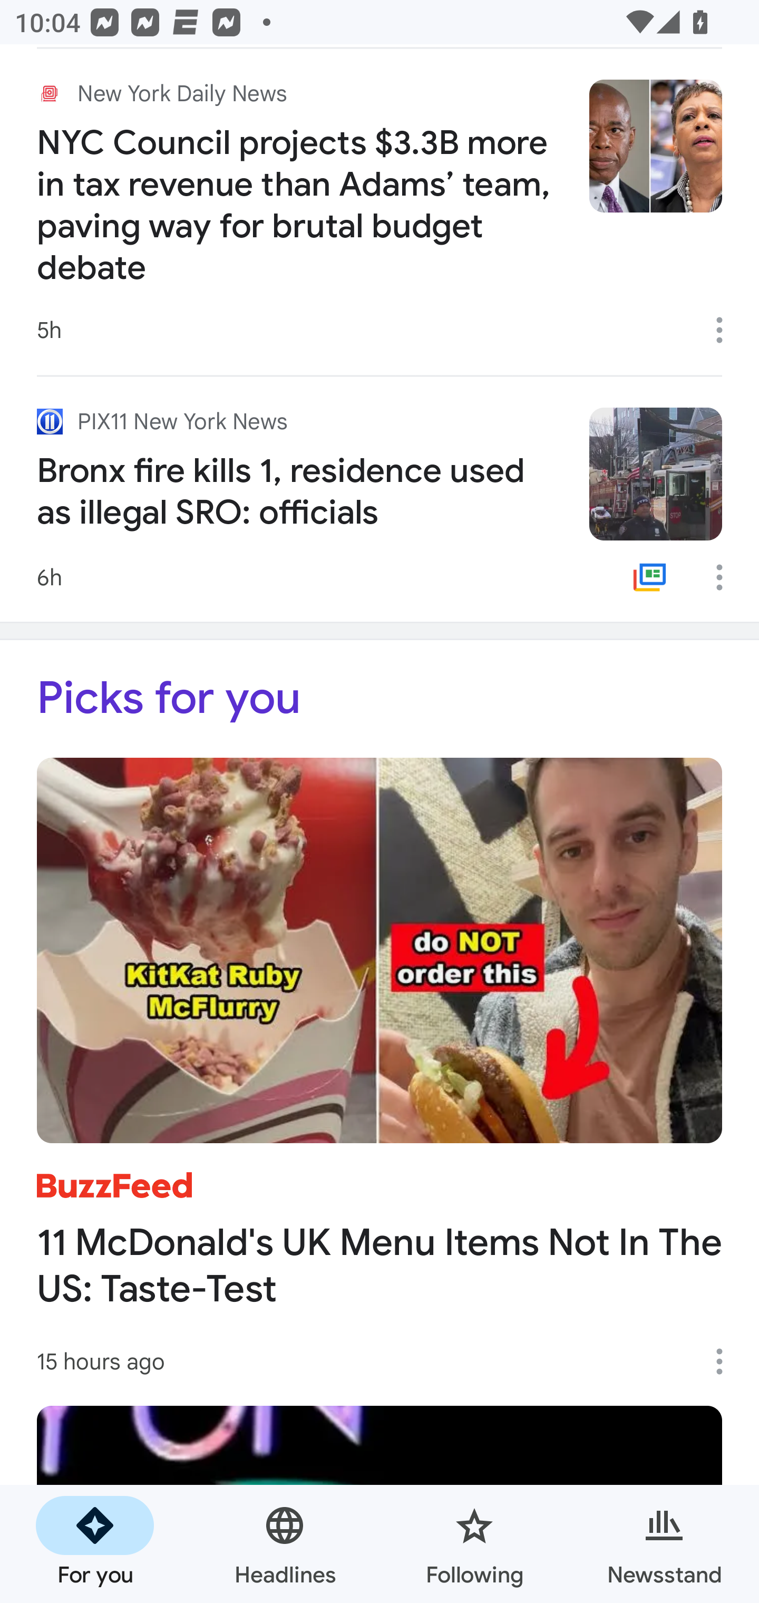  I want to click on Newsstand, so click(664, 1544).